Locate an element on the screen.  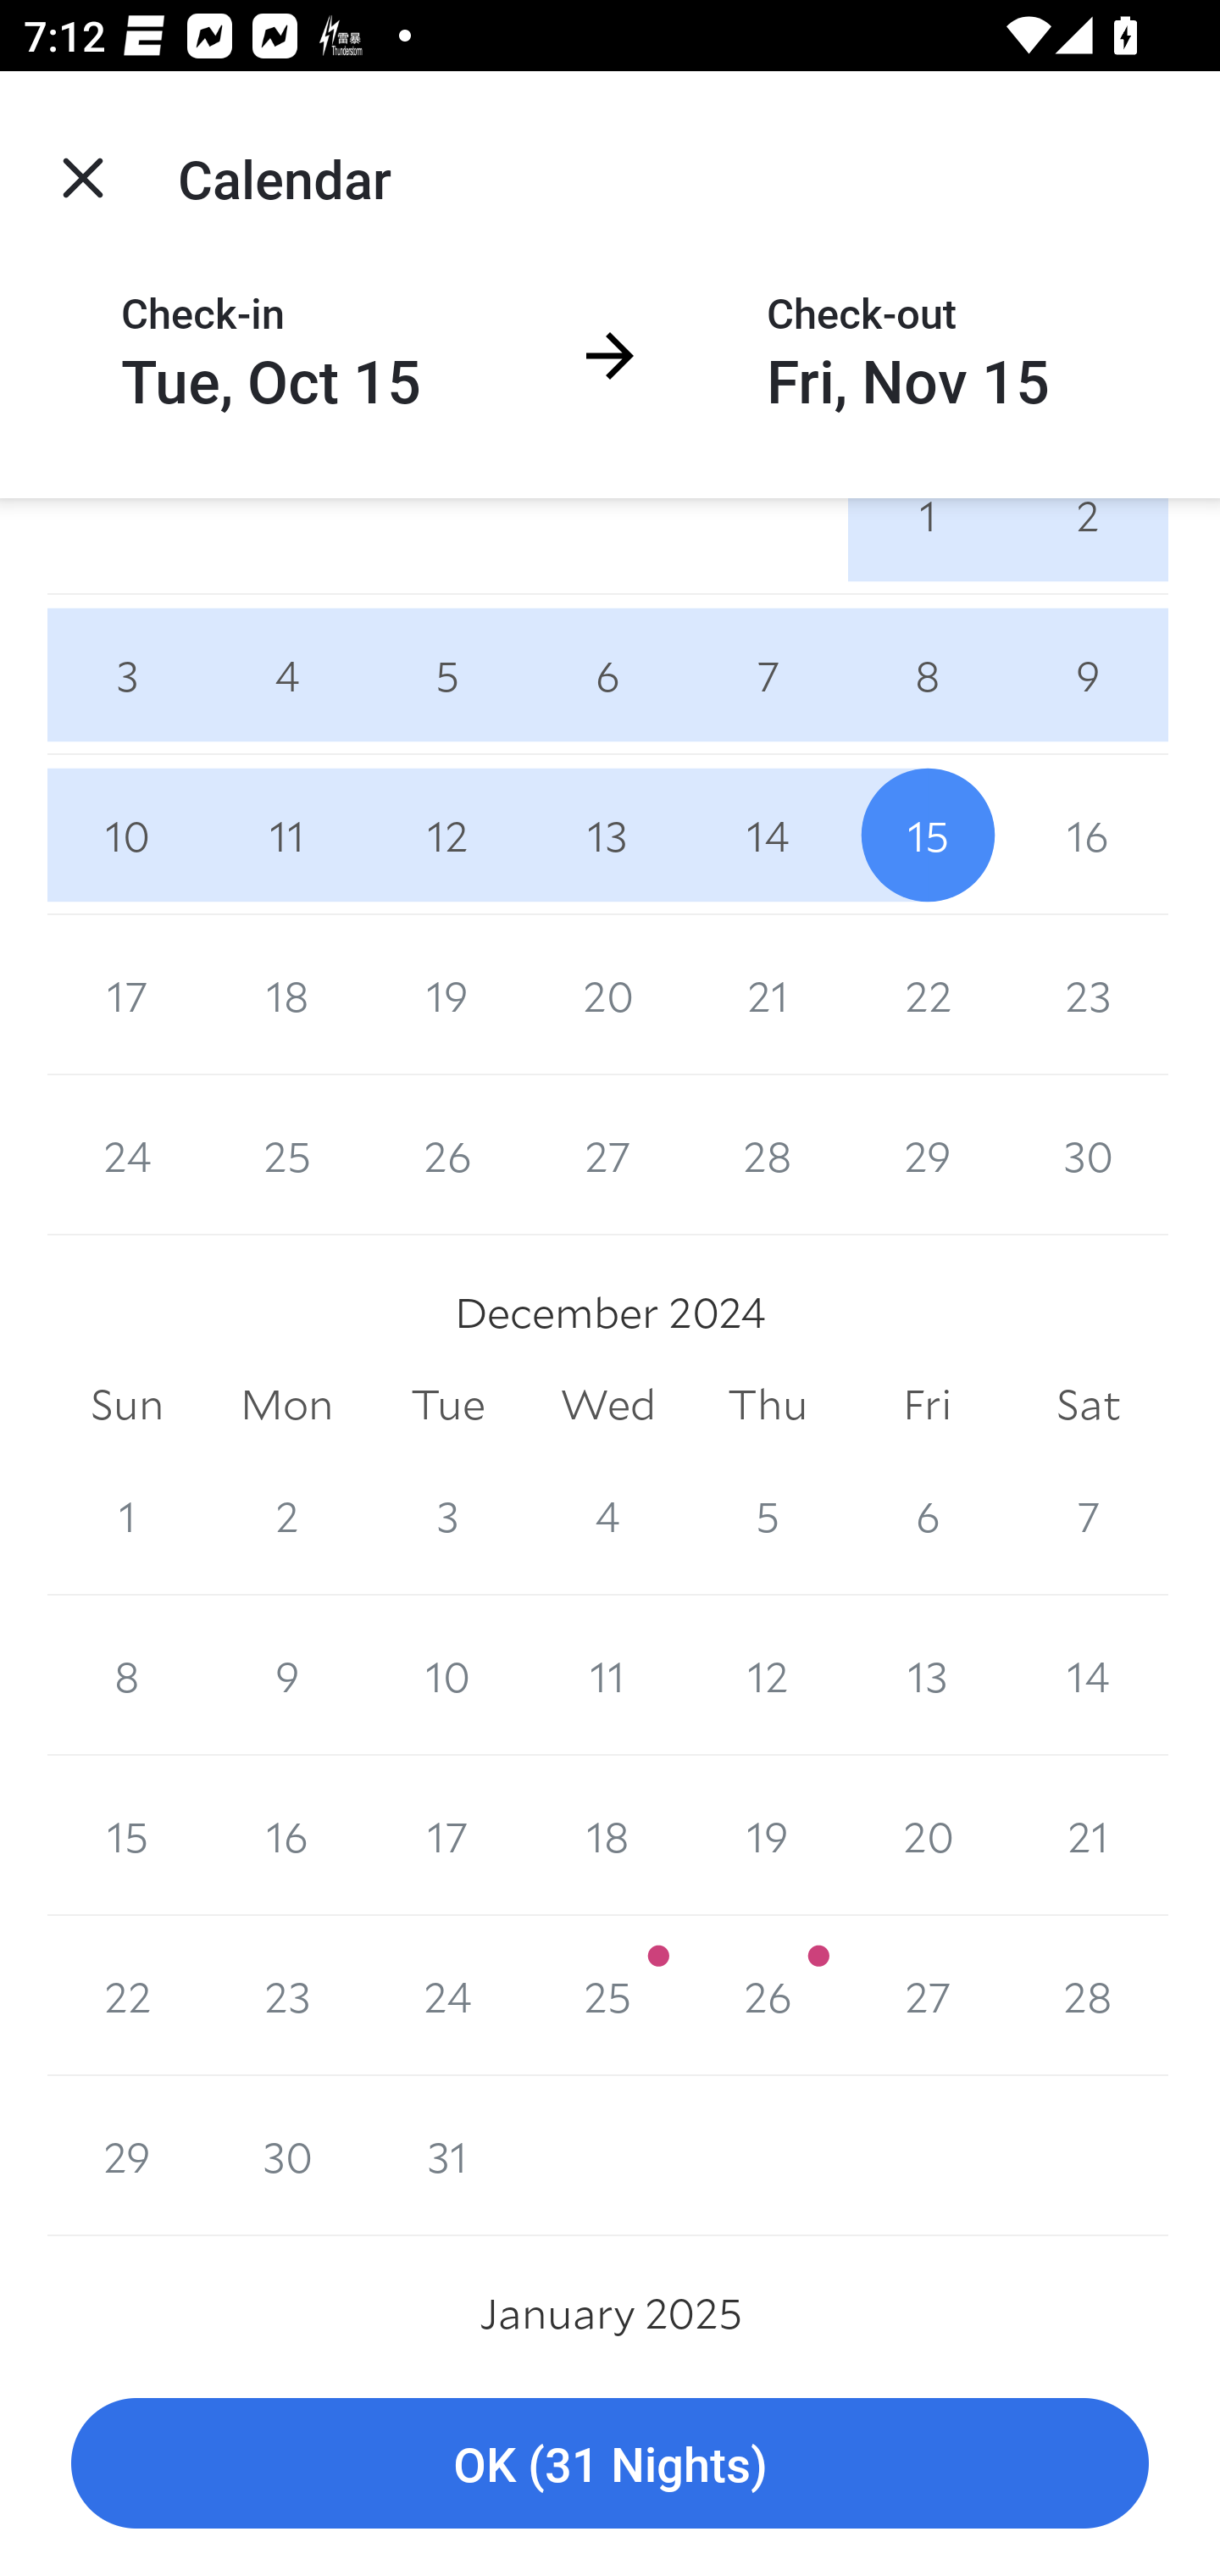
11 11 December 2024 is located at coordinates (608, 1675).